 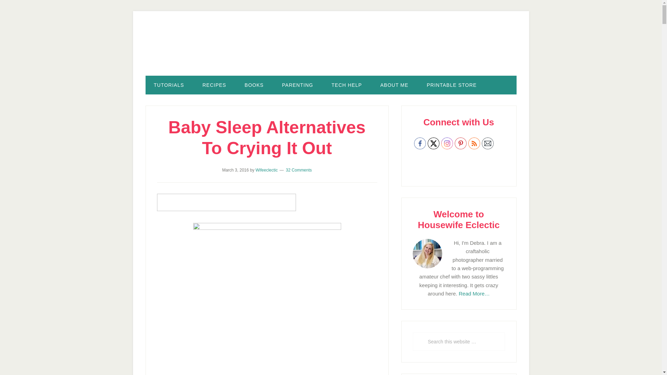 I want to click on TECH HELP, so click(x=346, y=85).